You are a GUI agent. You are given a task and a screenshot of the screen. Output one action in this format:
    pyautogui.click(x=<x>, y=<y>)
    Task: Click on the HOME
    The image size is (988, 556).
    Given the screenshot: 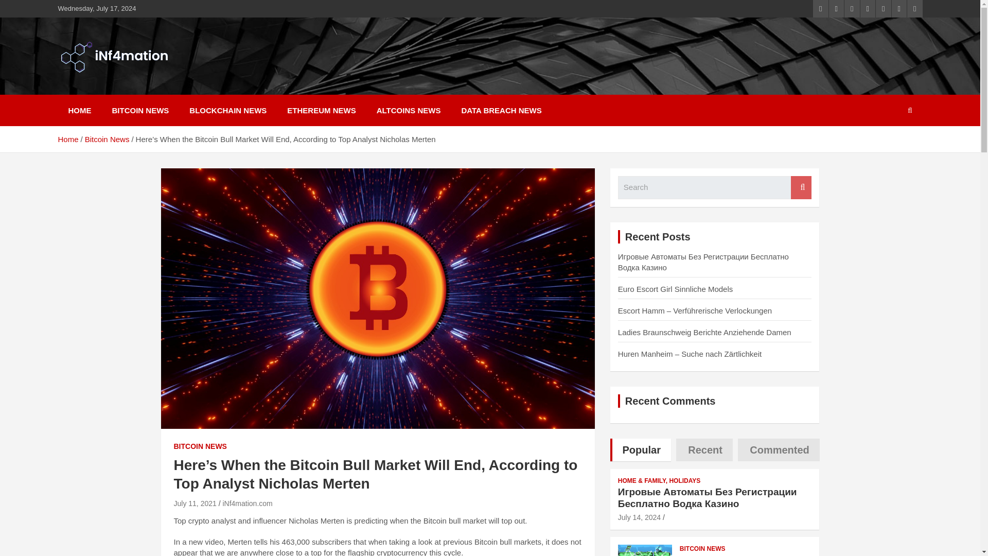 What is the action you would take?
    pyautogui.click(x=79, y=110)
    